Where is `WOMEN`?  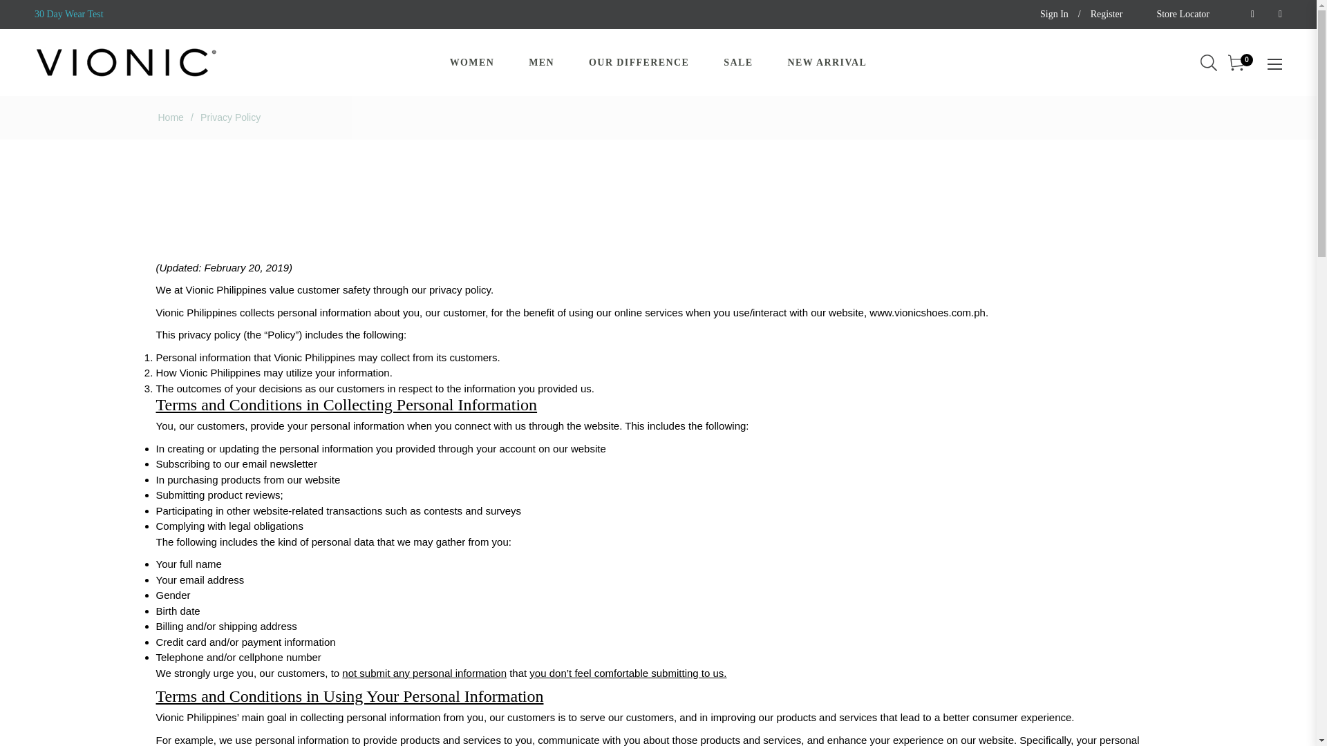 WOMEN is located at coordinates (472, 62).